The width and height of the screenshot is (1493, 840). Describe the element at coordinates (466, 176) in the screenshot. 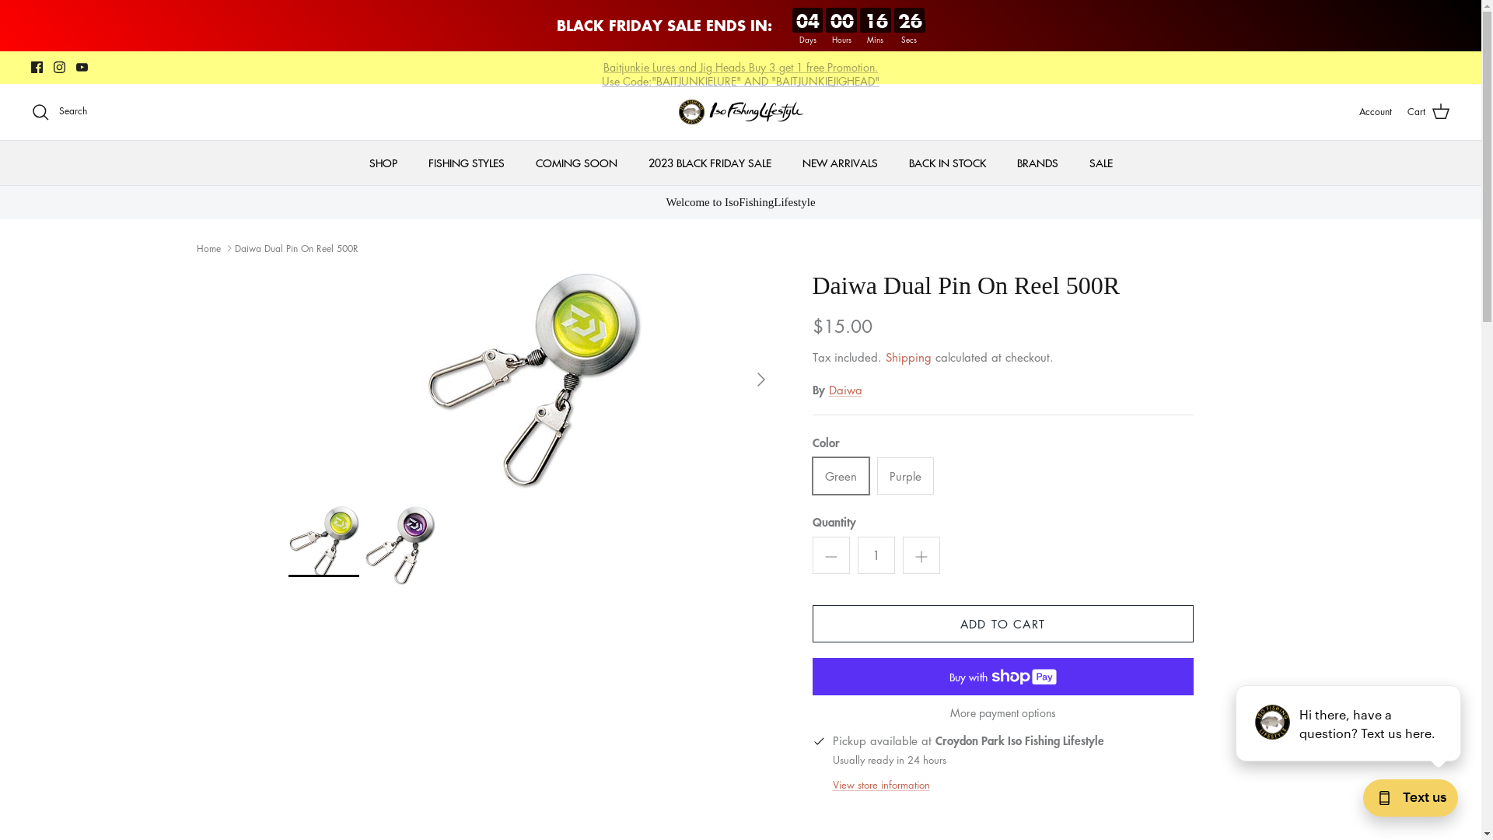

I see `FISHING STYLES` at that location.